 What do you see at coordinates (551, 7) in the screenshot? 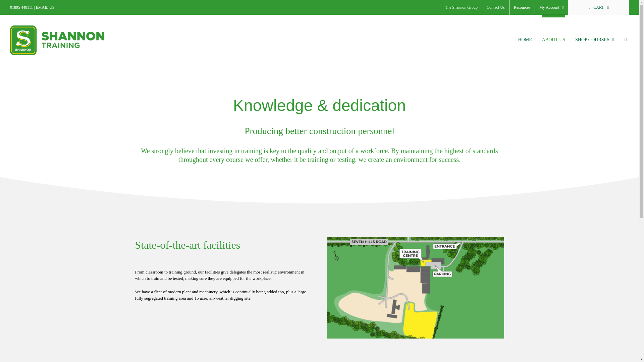
I see `My Account` at bounding box center [551, 7].